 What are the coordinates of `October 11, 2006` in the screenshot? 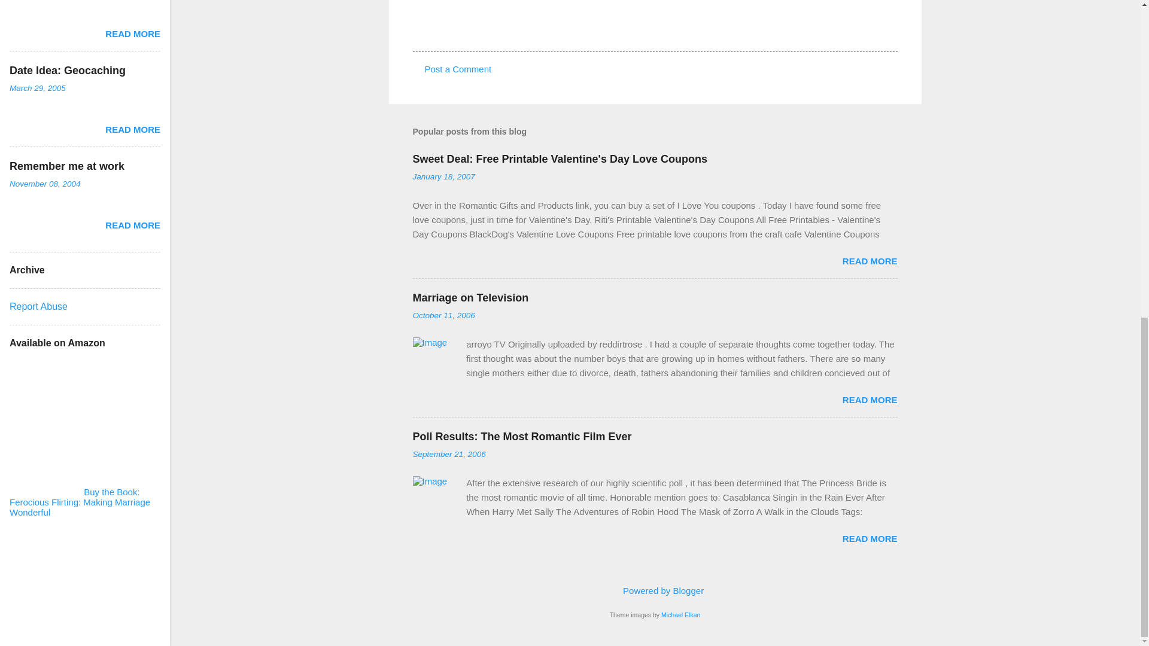 It's located at (444, 315).